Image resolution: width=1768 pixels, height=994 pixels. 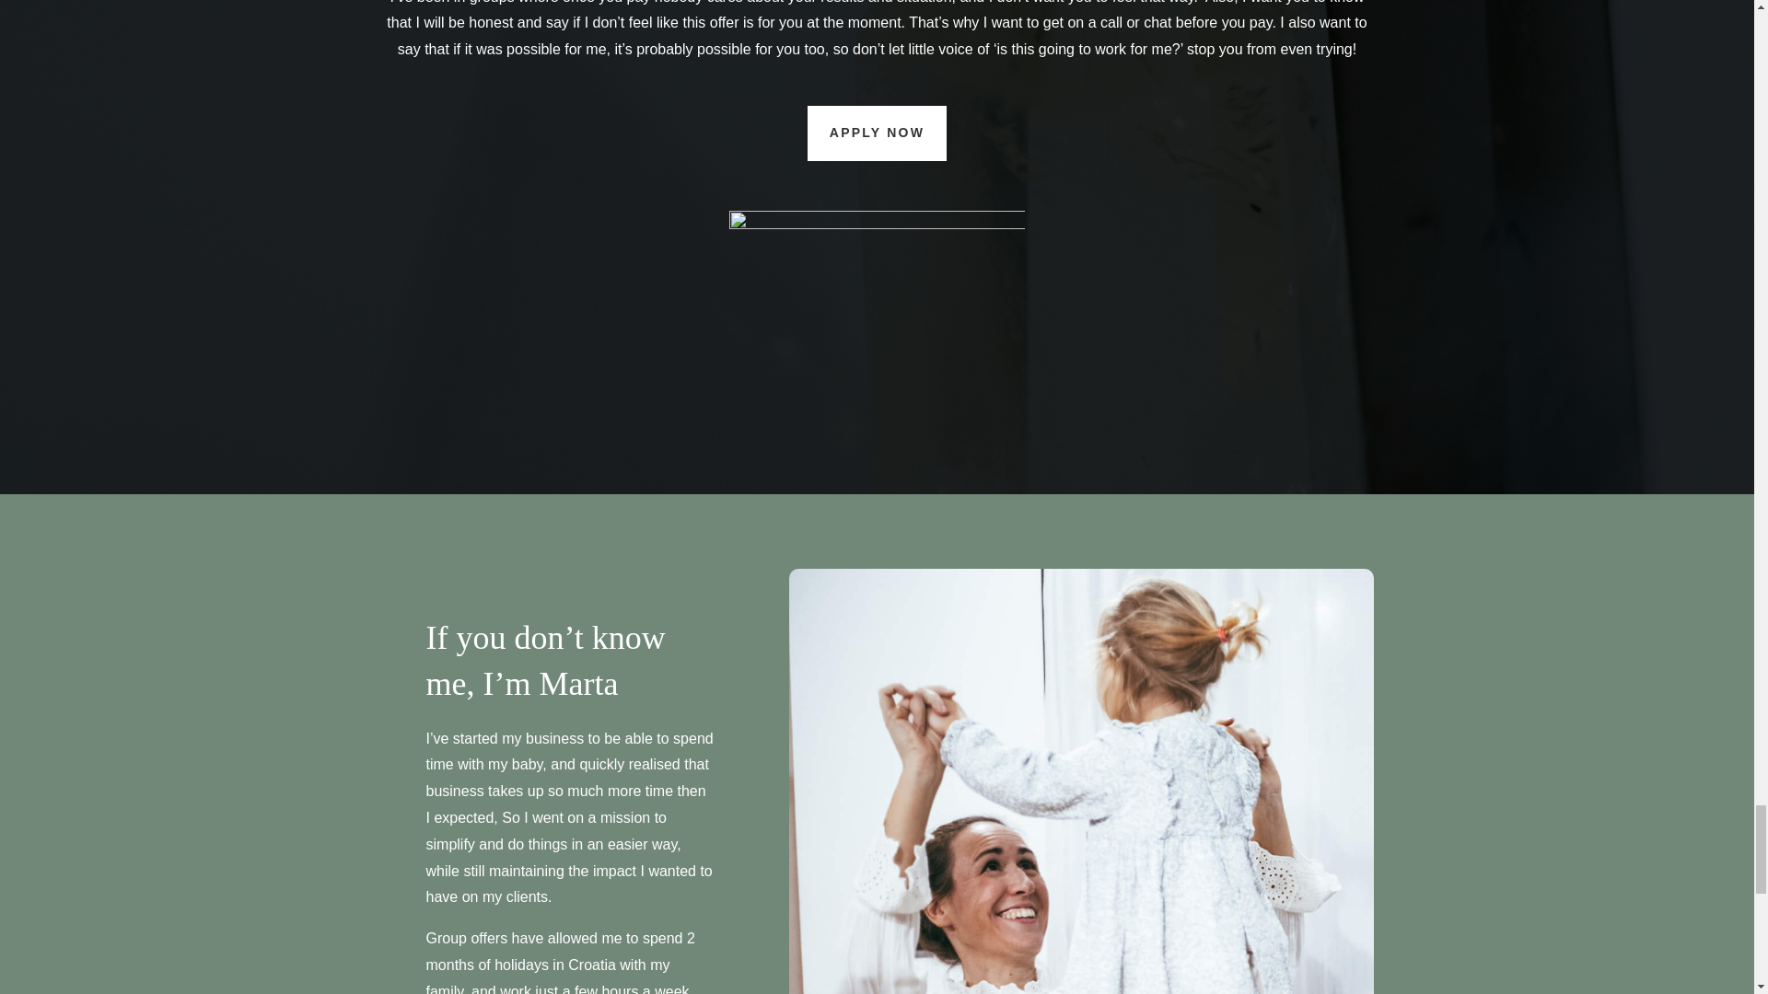 What do you see at coordinates (877, 133) in the screenshot?
I see `APPLY NOW` at bounding box center [877, 133].